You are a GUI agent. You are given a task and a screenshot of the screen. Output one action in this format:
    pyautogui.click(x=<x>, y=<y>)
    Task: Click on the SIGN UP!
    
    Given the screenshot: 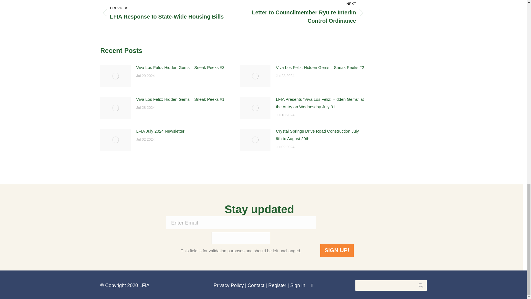 What is the action you would take?
    pyautogui.click(x=337, y=250)
    